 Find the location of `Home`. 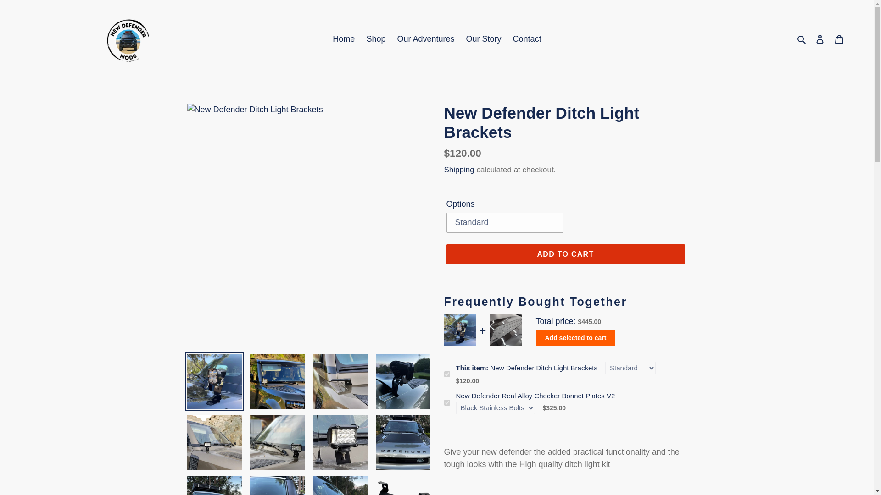

Home is located at coordinates (343, 38).